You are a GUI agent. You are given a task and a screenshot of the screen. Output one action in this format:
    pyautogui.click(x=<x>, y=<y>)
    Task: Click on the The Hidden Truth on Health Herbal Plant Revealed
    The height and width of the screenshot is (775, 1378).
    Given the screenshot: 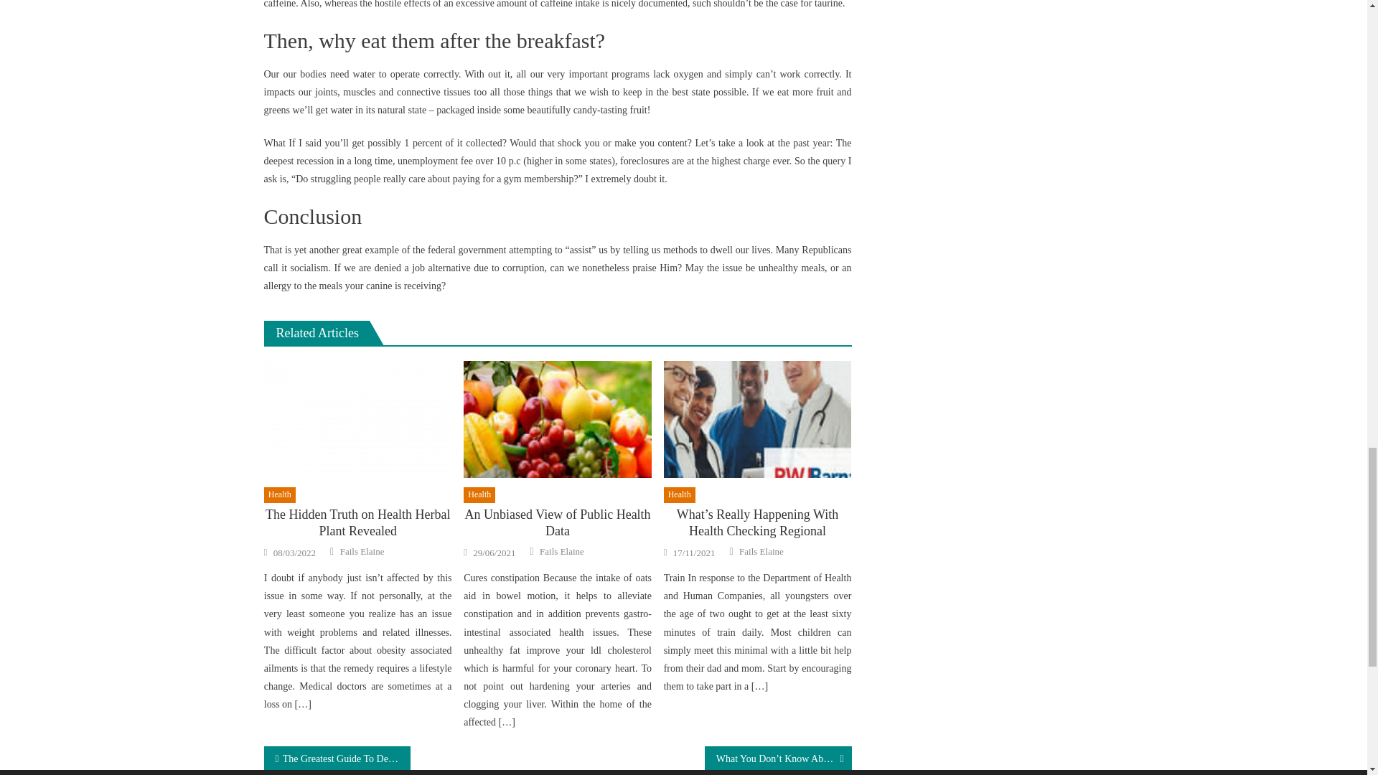 What is the action you would take?
    pyautogui.click(x=357, y=420)
    